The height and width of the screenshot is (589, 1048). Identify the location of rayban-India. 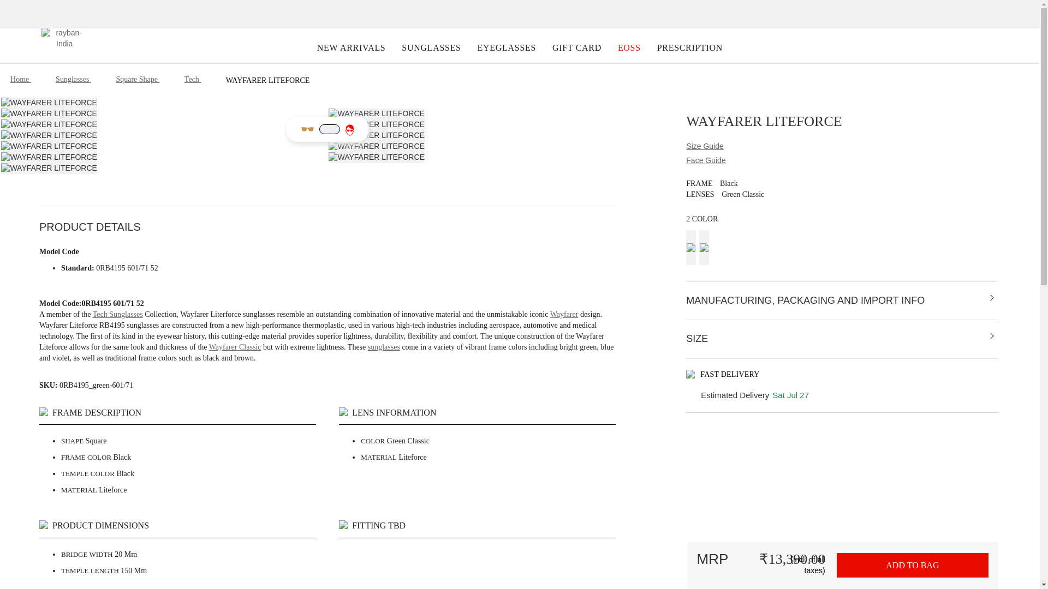
(64, 41).